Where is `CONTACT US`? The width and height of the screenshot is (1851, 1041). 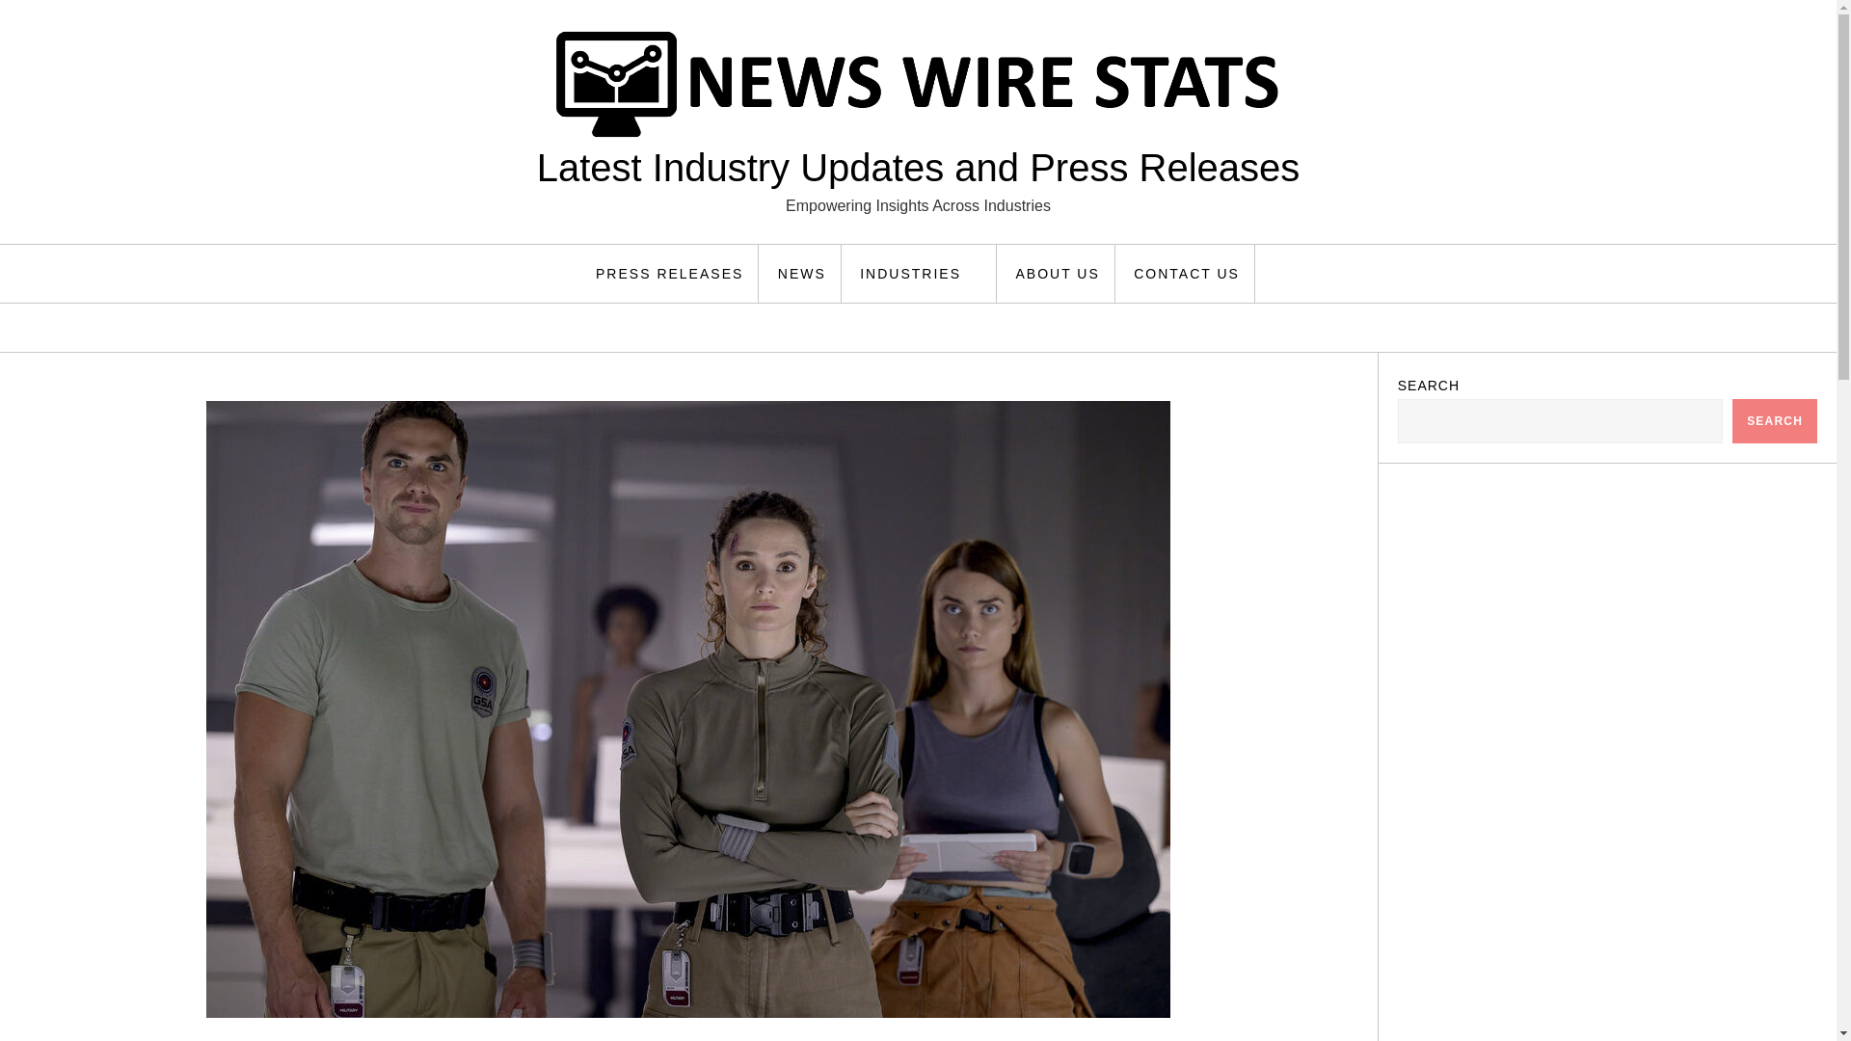 CONTACT US is located at coordinates (1187, 274).